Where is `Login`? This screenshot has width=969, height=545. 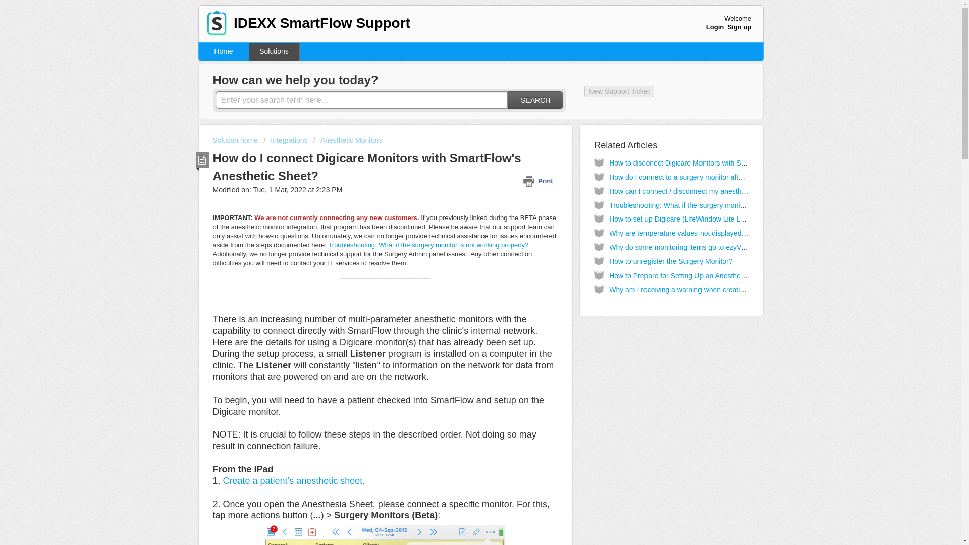 Login is located at coordinates (715, 27).